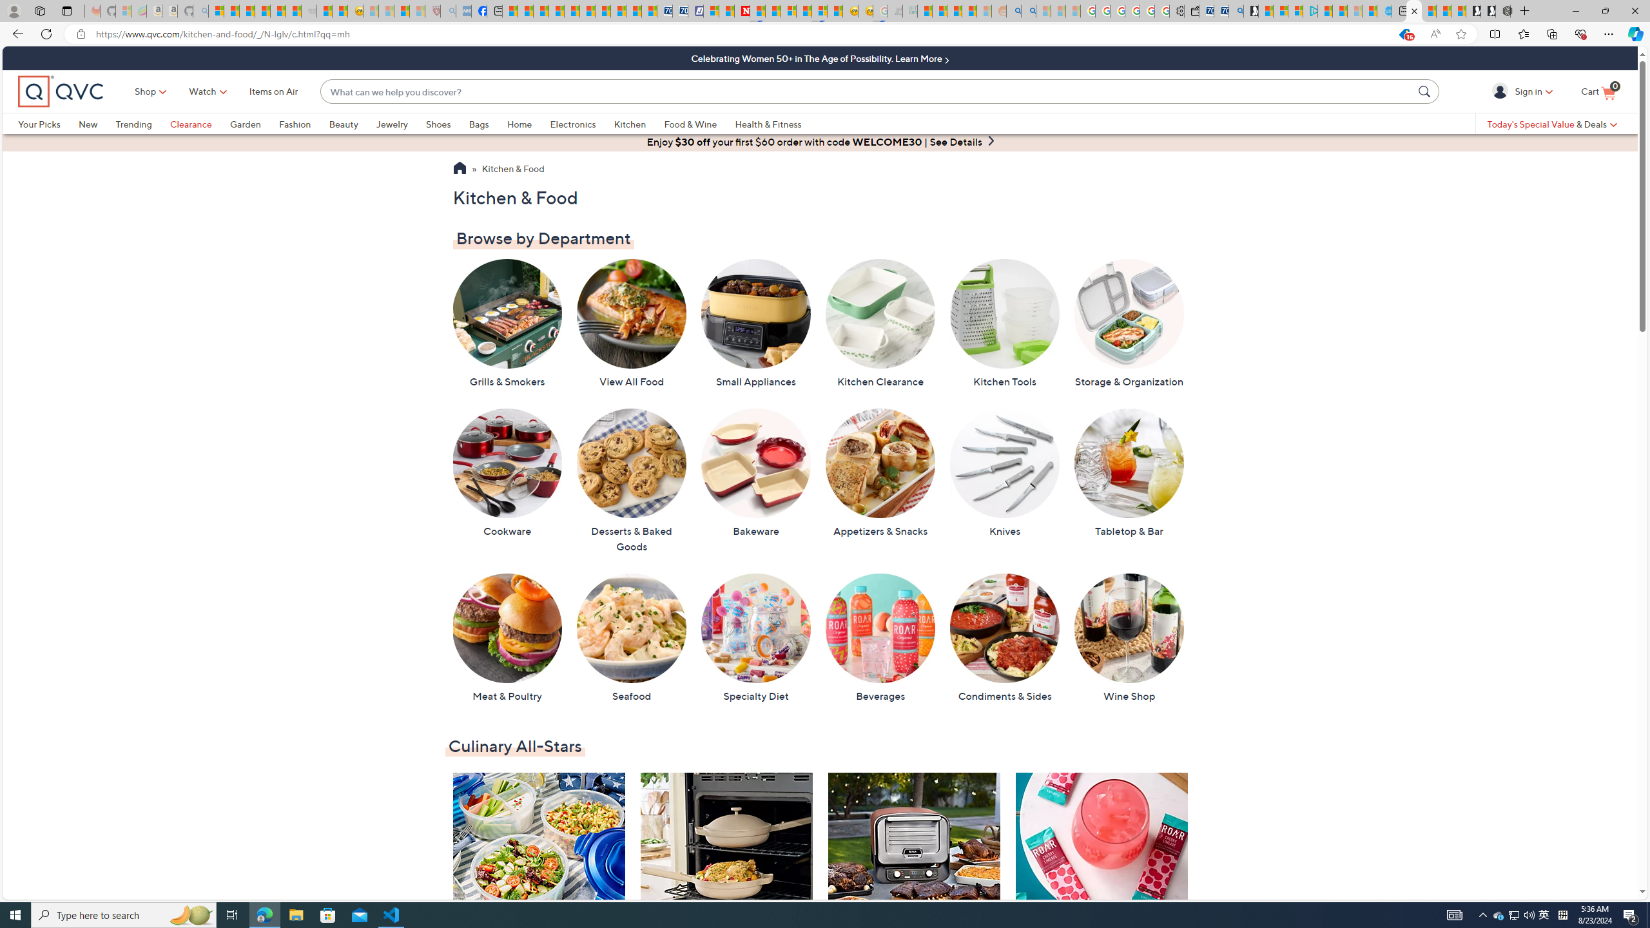 Image resolution: width=1650 pixels, height=928 pixels. Describe the element at coordinates (1552, 124) in the screenshot. I see `Today's Special Value & Deals` at that location.